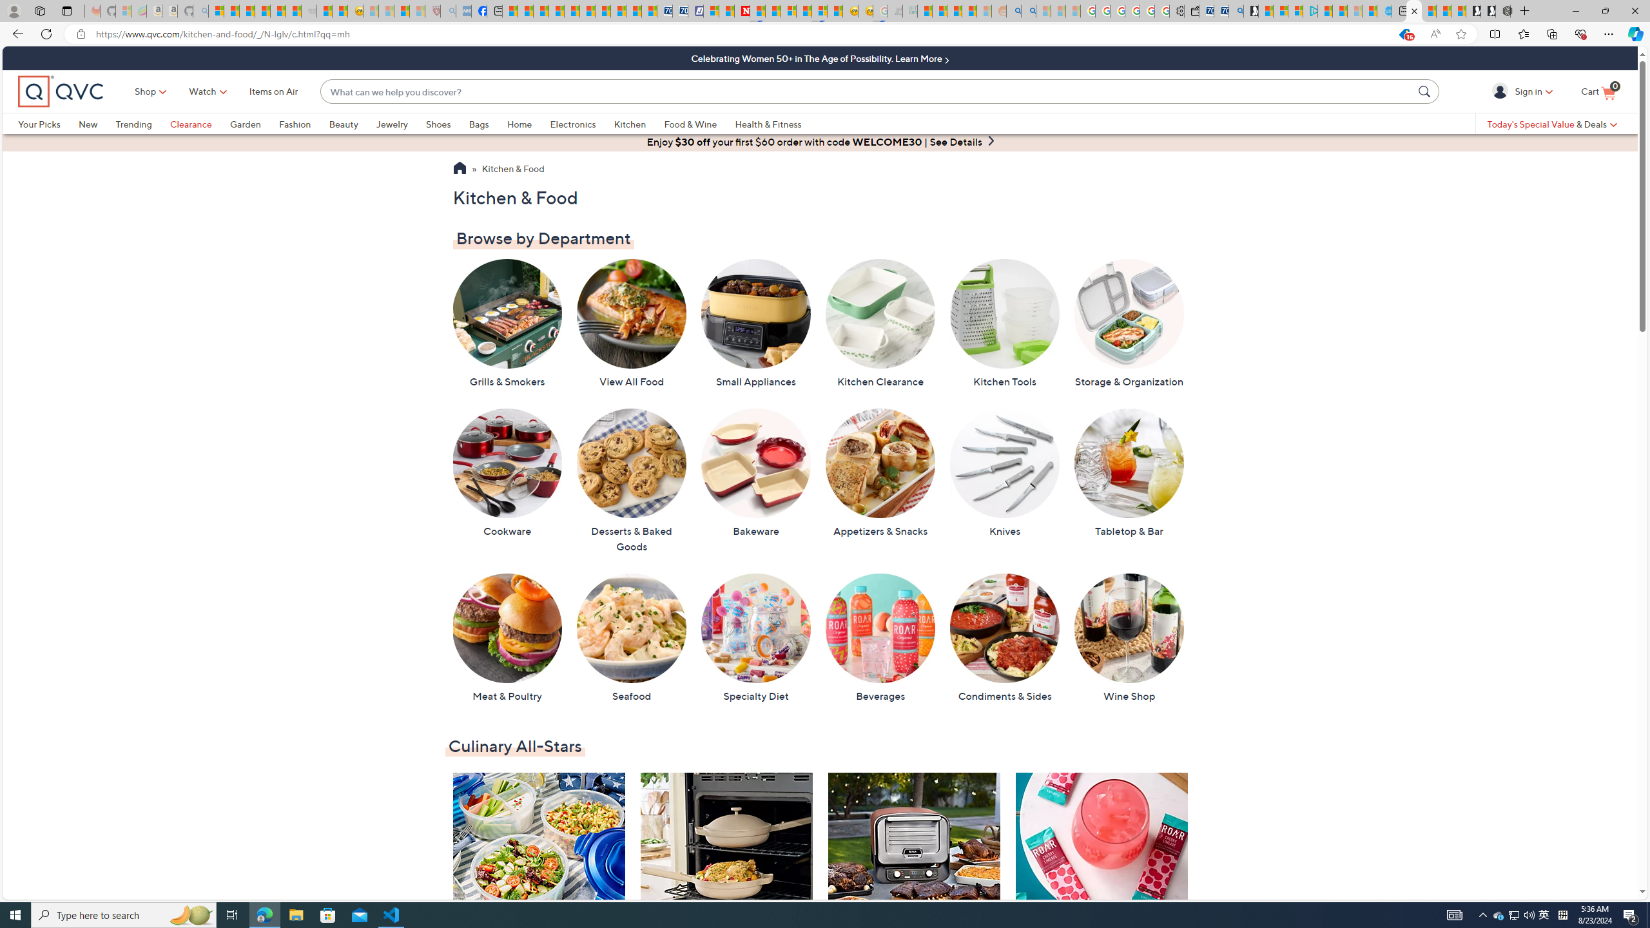 Image resolution: width=1650 pixels, height=928 pixels. Describe the element at coordinates (1552, 124) in the screenshot. I see `Today's Special Value & Deals` at that location.